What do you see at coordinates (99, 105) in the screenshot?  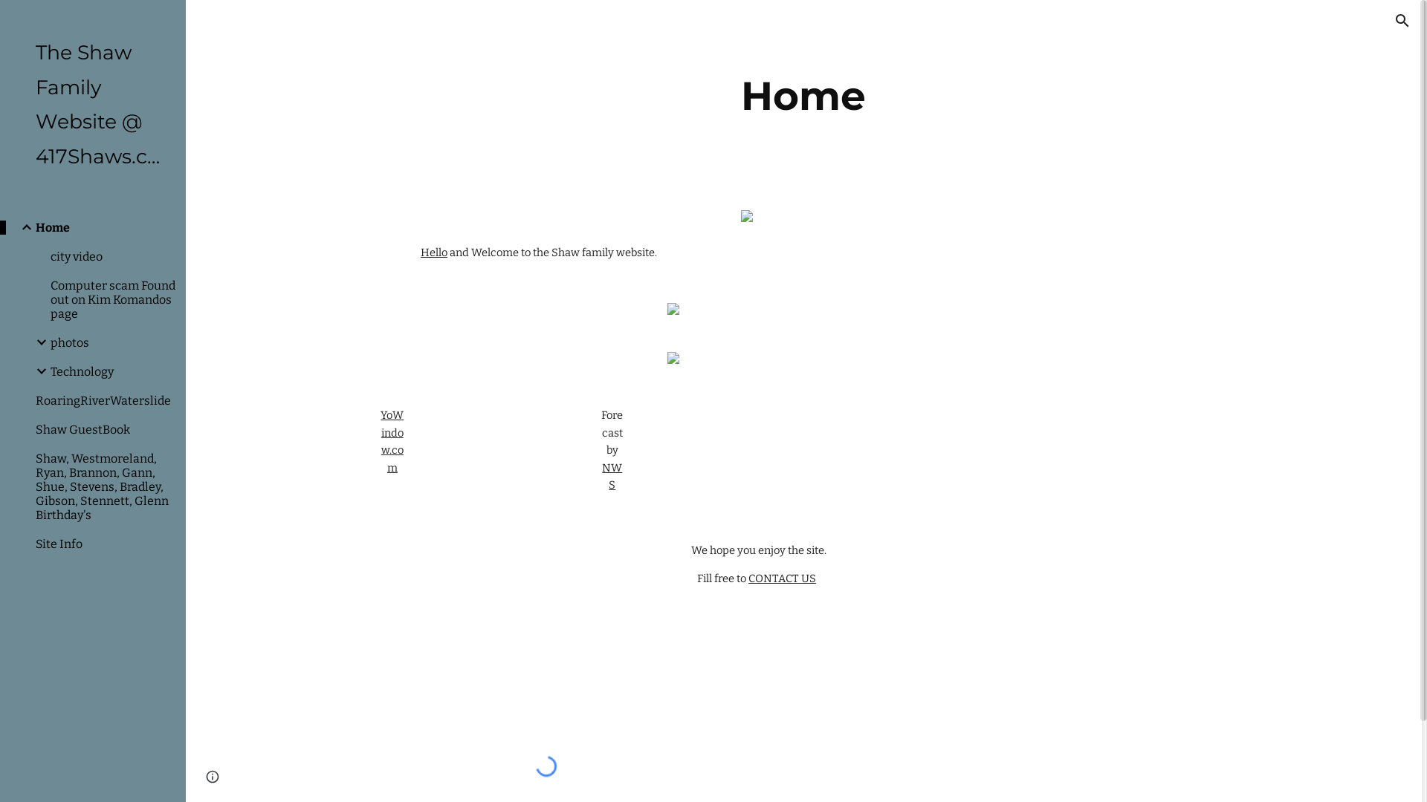 I see `The Shaw Family Website @ 417Shaws.com` at bounding box center [99, 105].